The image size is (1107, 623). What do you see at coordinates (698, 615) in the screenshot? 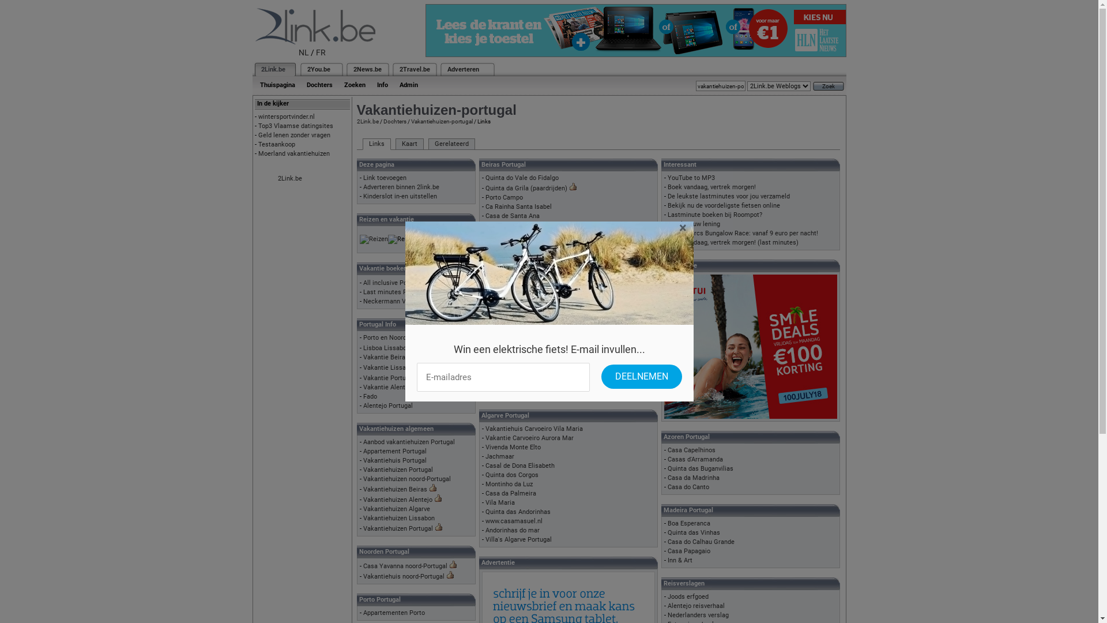
I see `Nederlanders verslag` at bounding box center [698, 615].